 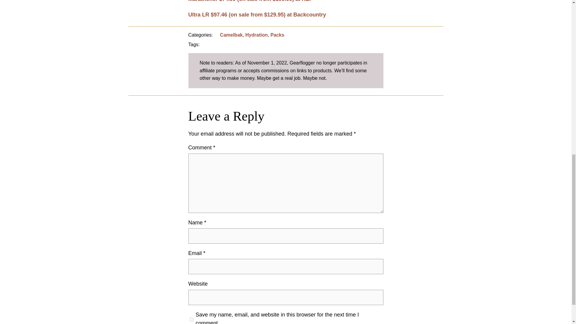 I want to click on Packs, so click(x=277, y=35).